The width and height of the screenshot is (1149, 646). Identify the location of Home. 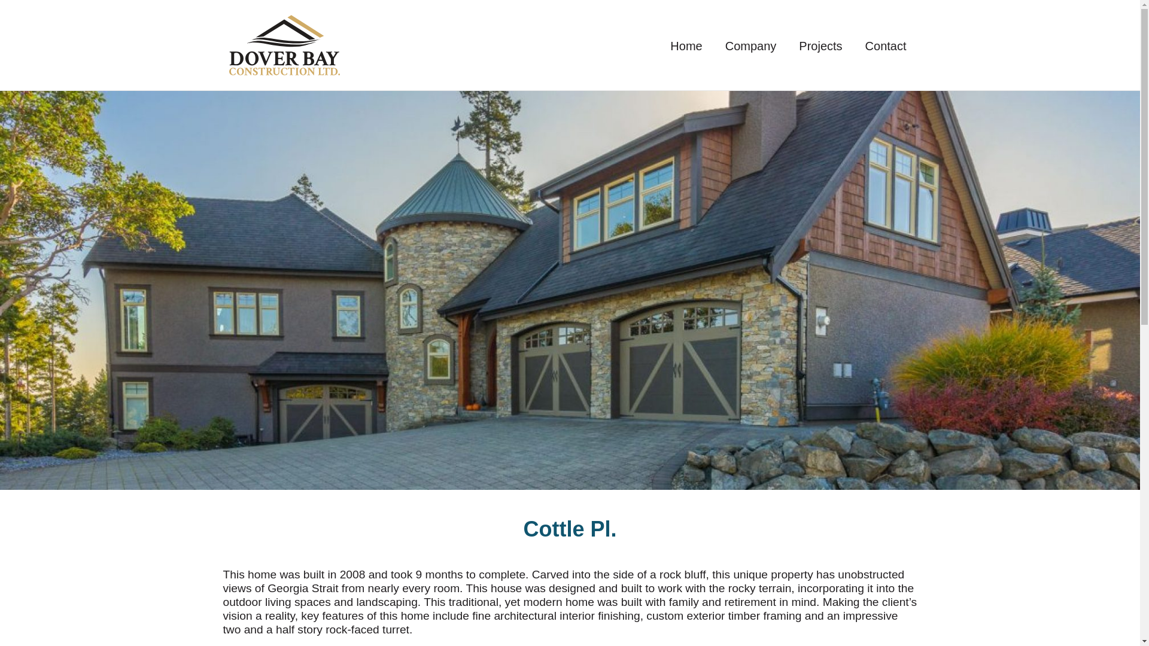
(685, 47).